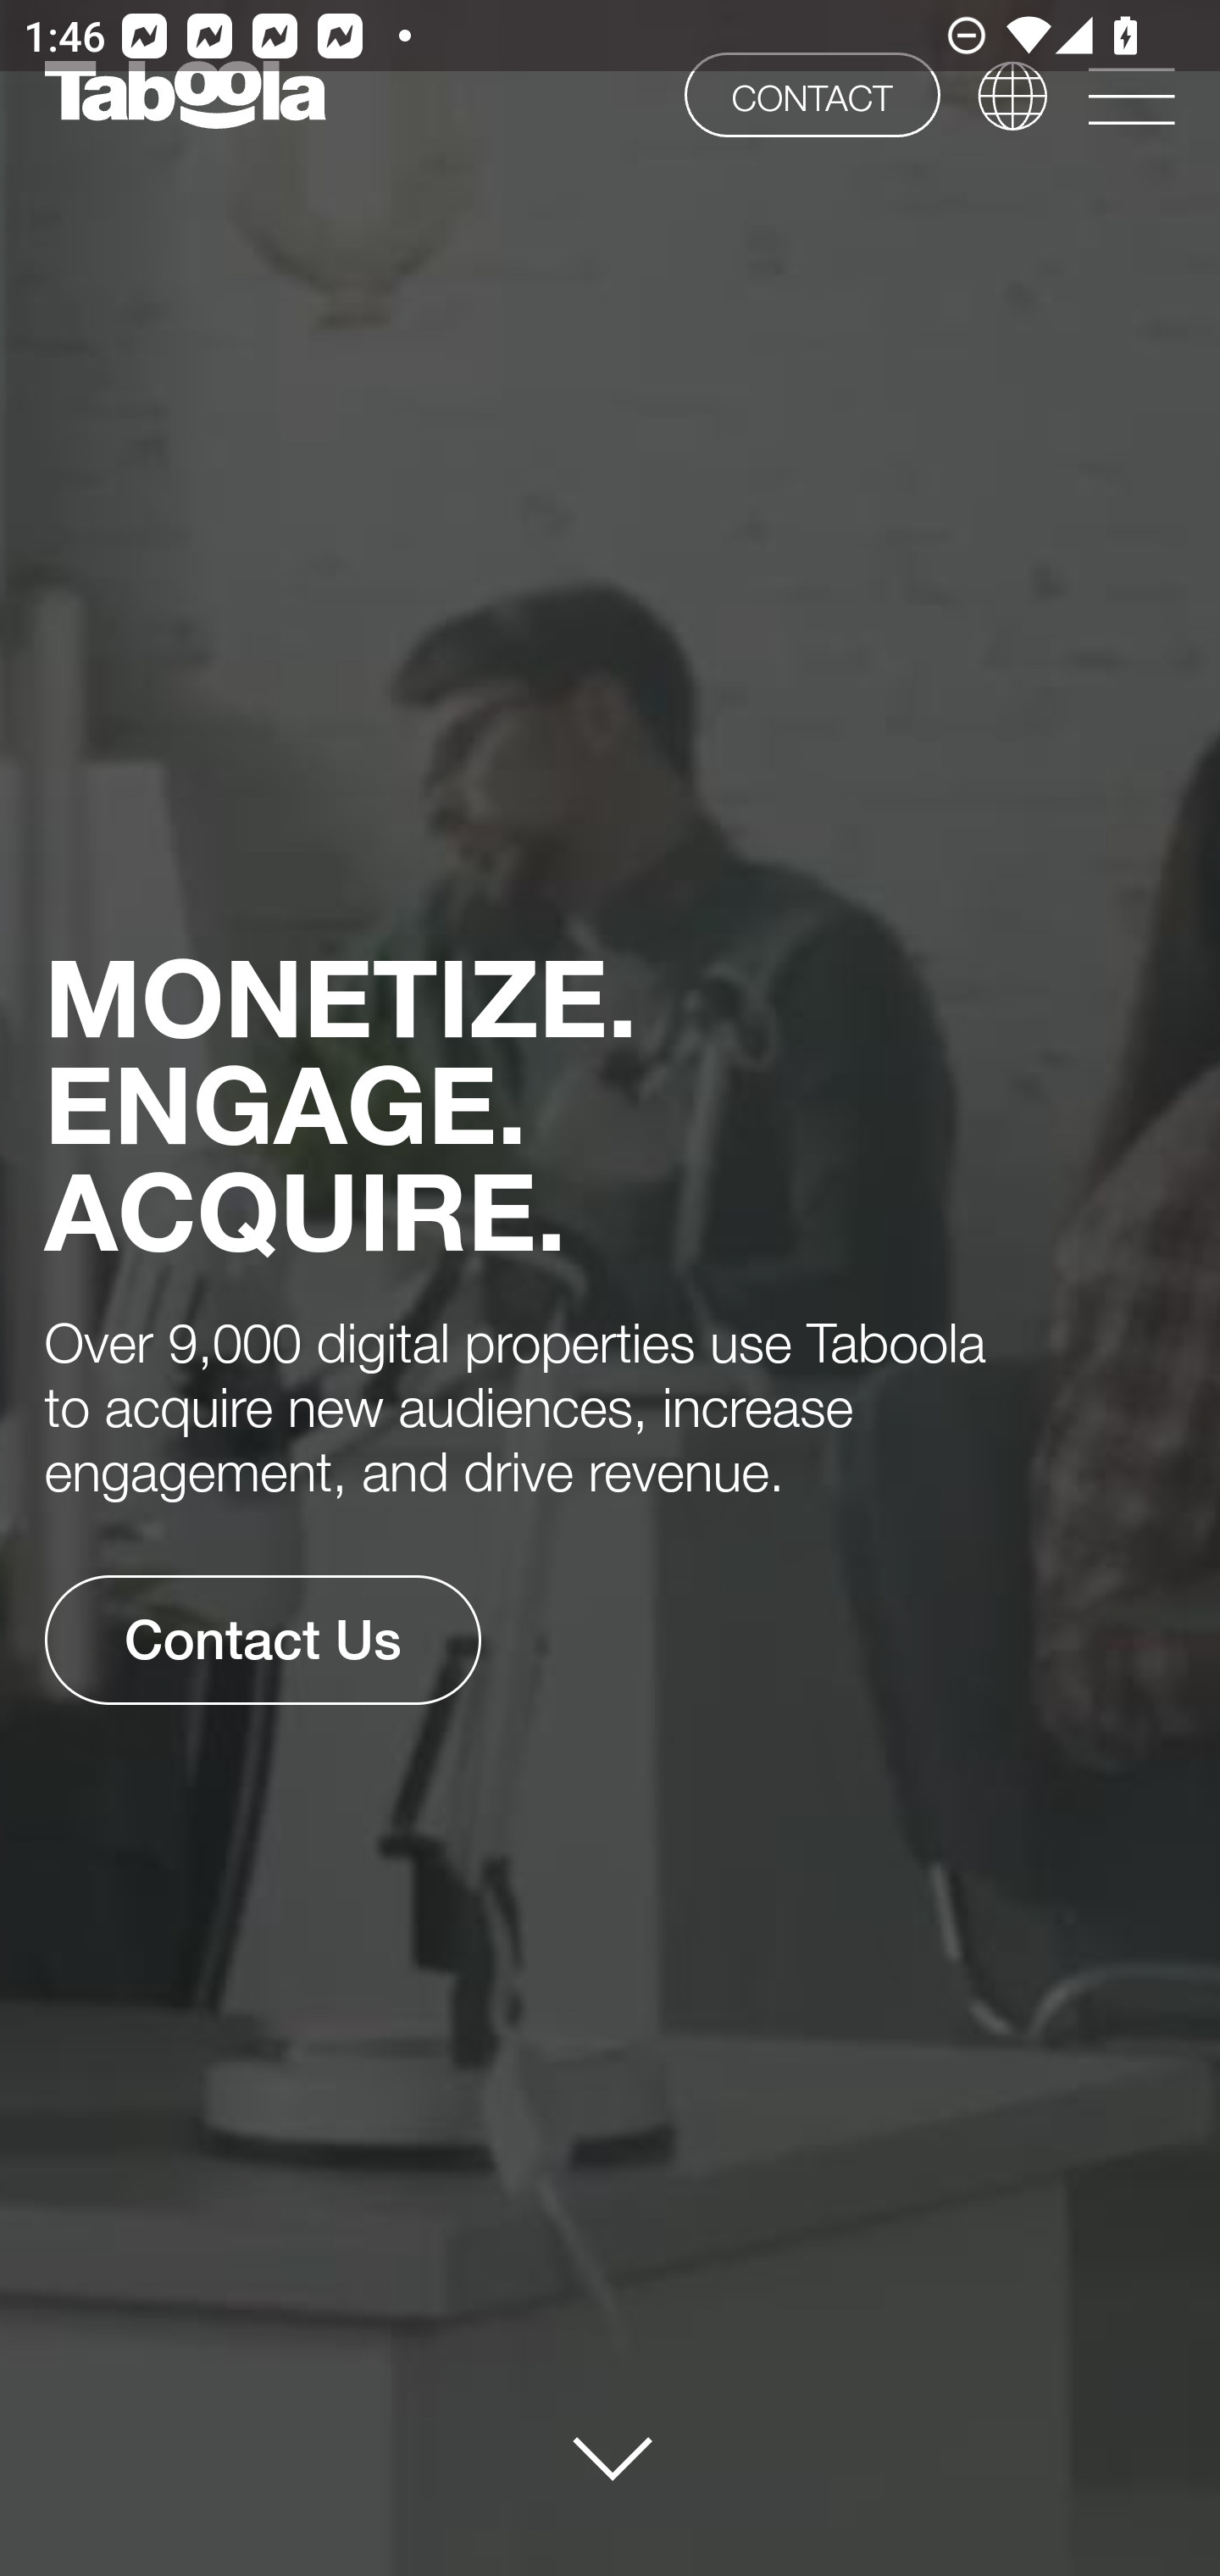  What do you see at coordinates (812, 93) in the screenshot?
I see `CONTACT` at bounding box center [812, 93].